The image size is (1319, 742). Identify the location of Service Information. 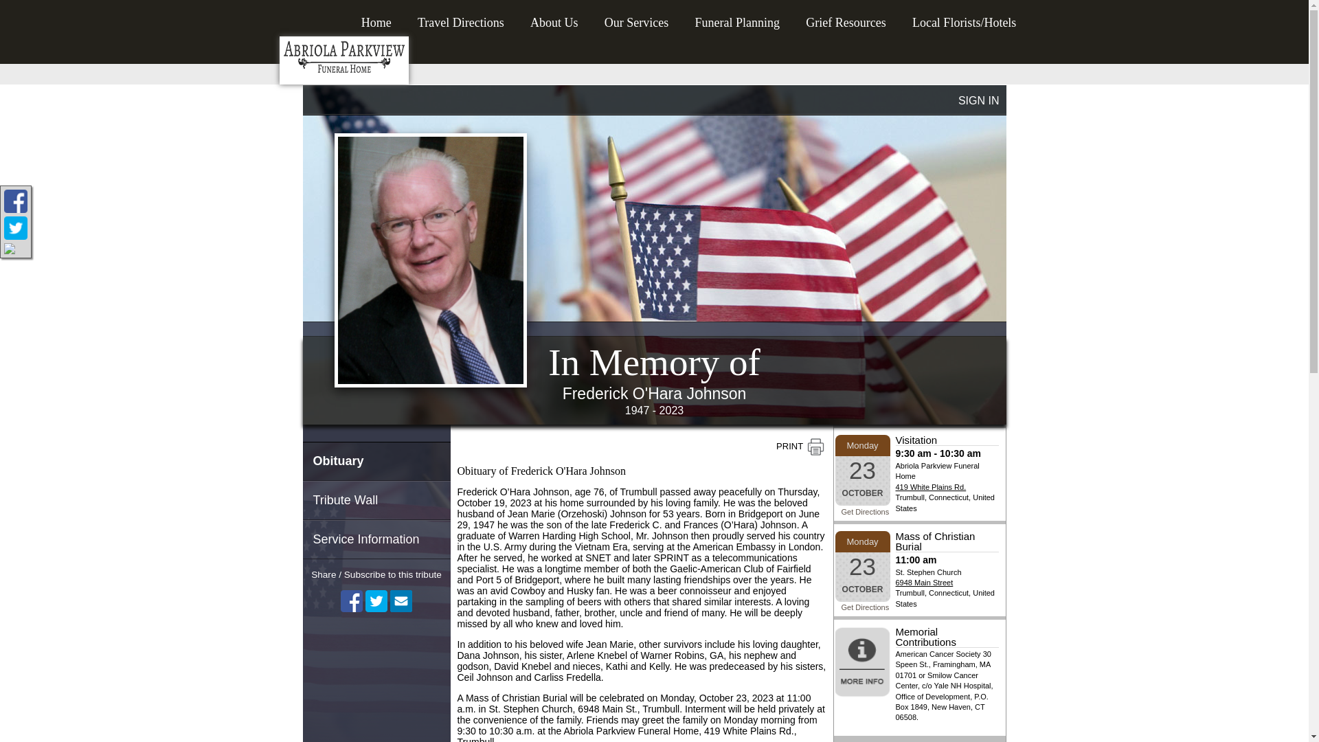
(375, 540).